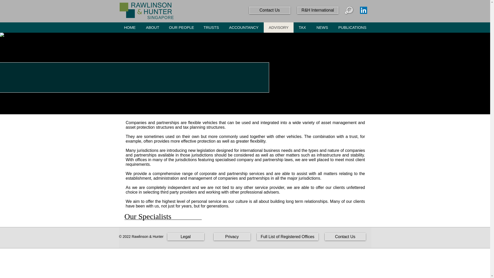 The width and height of the screenshot is (494, 278). Describe the element at coordinates (152, 28) in the screenshot. I see `ABOUT` at that location.